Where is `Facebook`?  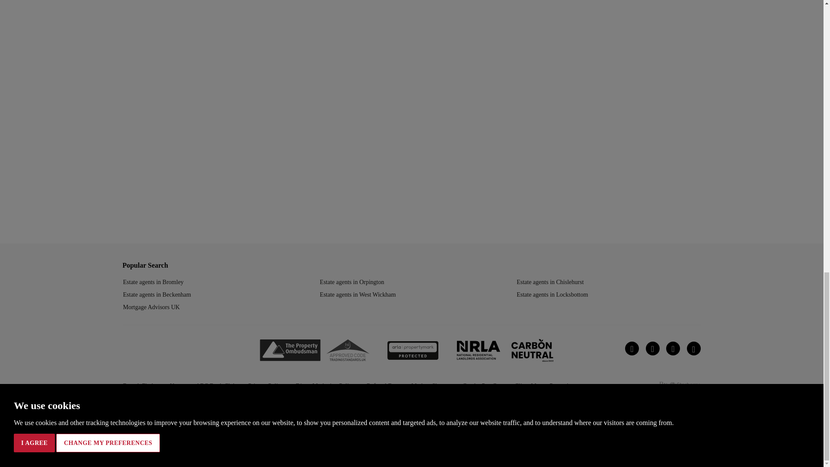 Facebook is located at coordinates (693, 348).